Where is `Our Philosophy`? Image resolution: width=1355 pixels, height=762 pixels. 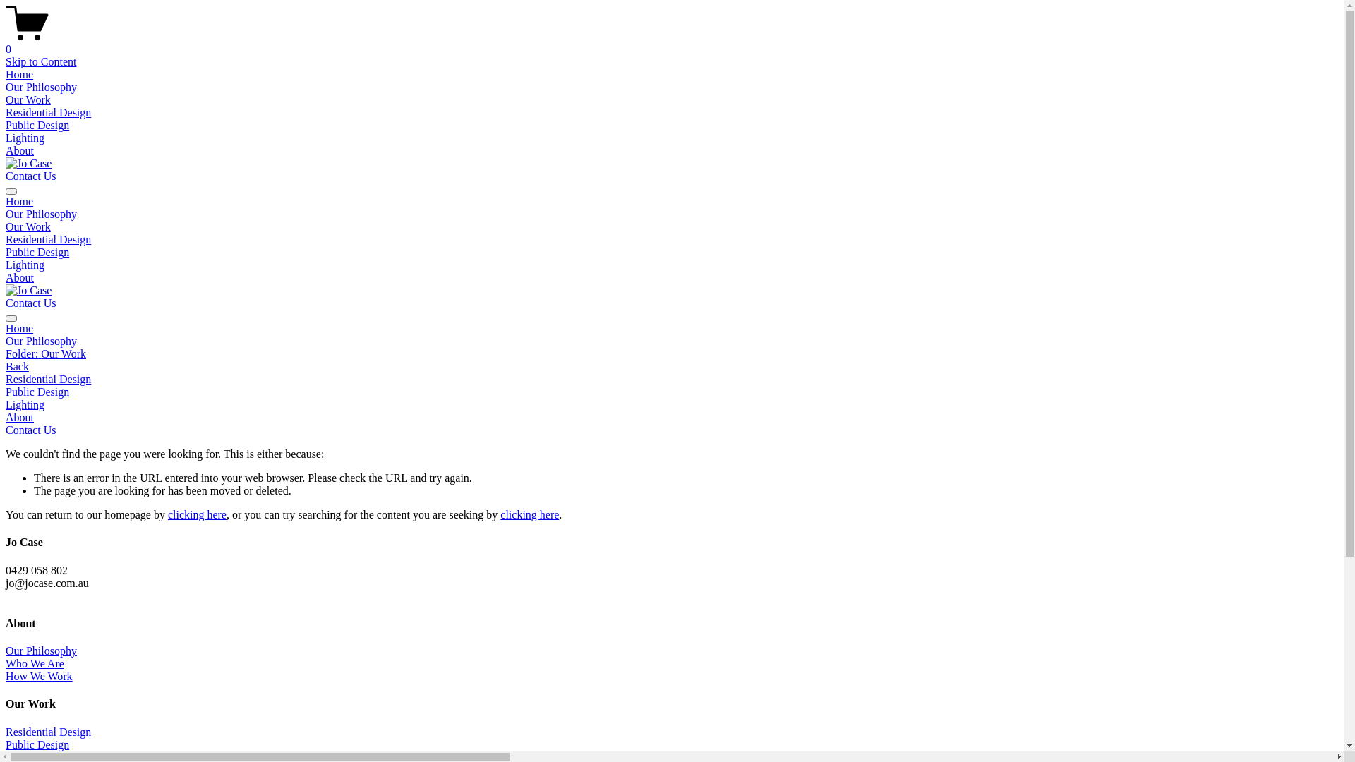
Our Philosophy is located at coordinates (41, 214).